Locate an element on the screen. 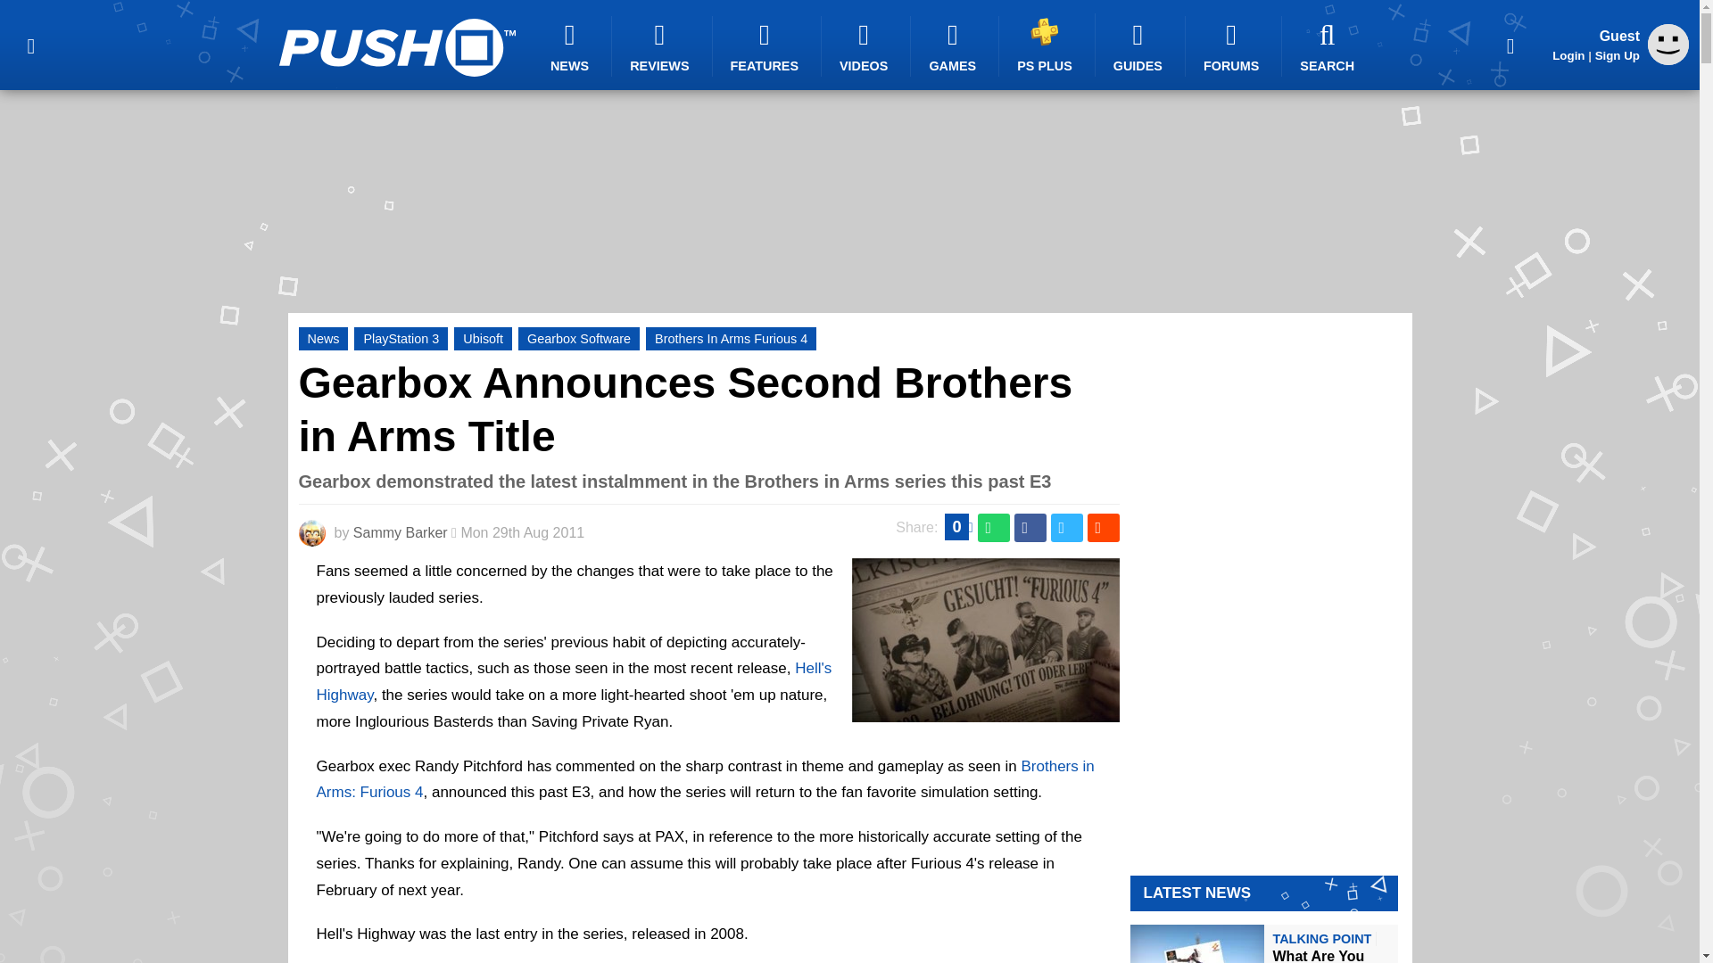 This screenshot has width=1713, height=963. Share this on Facebook is located at coordinates (1030, 528).